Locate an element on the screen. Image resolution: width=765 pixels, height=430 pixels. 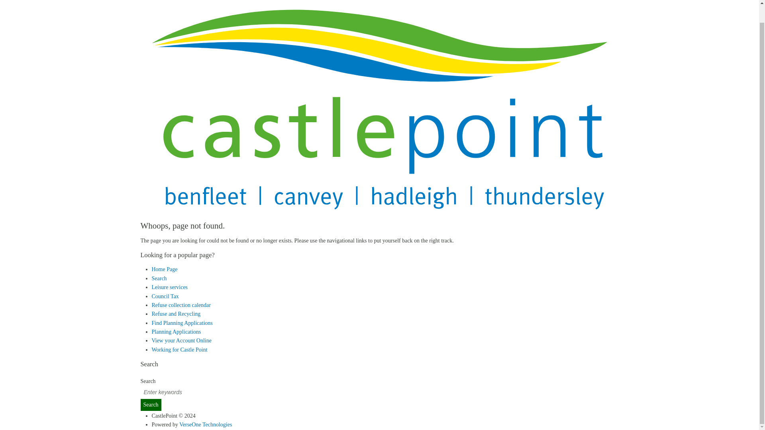
View your Account Online is located at coordinates (181, 340).